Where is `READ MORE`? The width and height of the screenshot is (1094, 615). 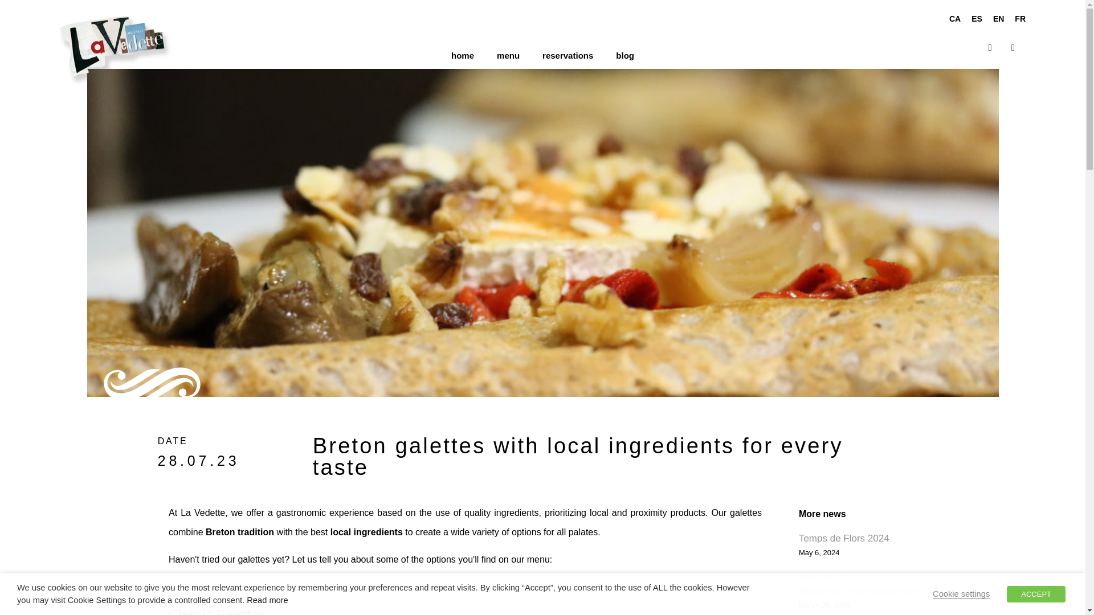 READ MORE is located at coordinates (823, 576).